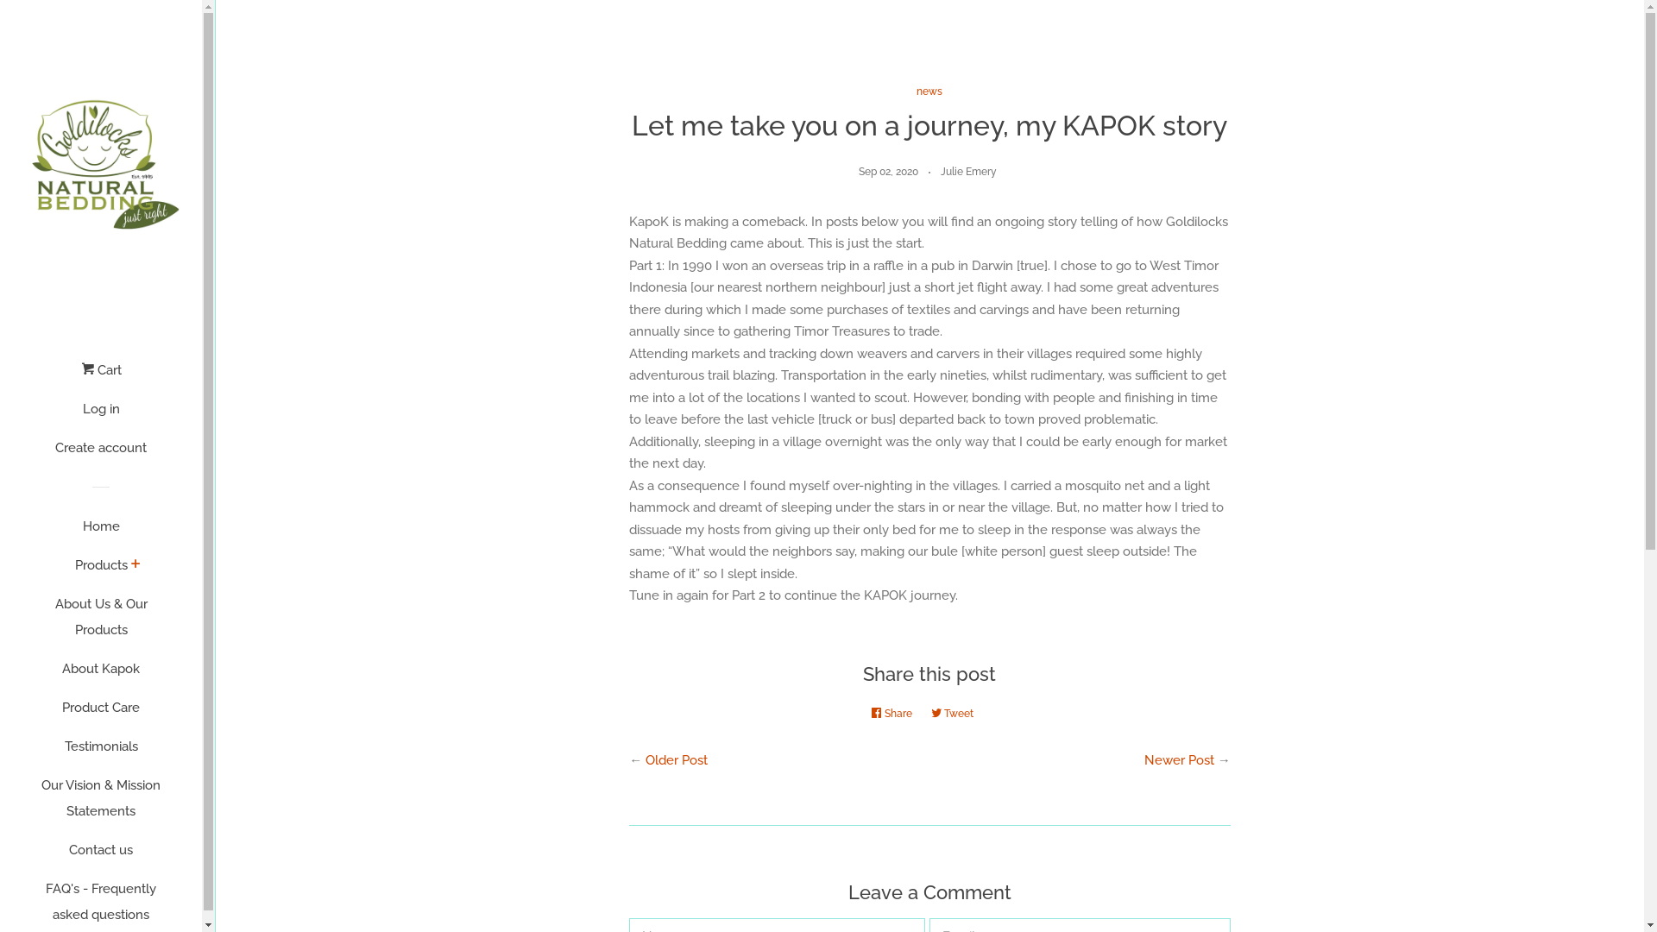 The height and width of the screenshot is (932, 1657). What do you see at coordinates (101, 715) in the screenshot?
I see `Product Care` at bounding box center [101, 715].